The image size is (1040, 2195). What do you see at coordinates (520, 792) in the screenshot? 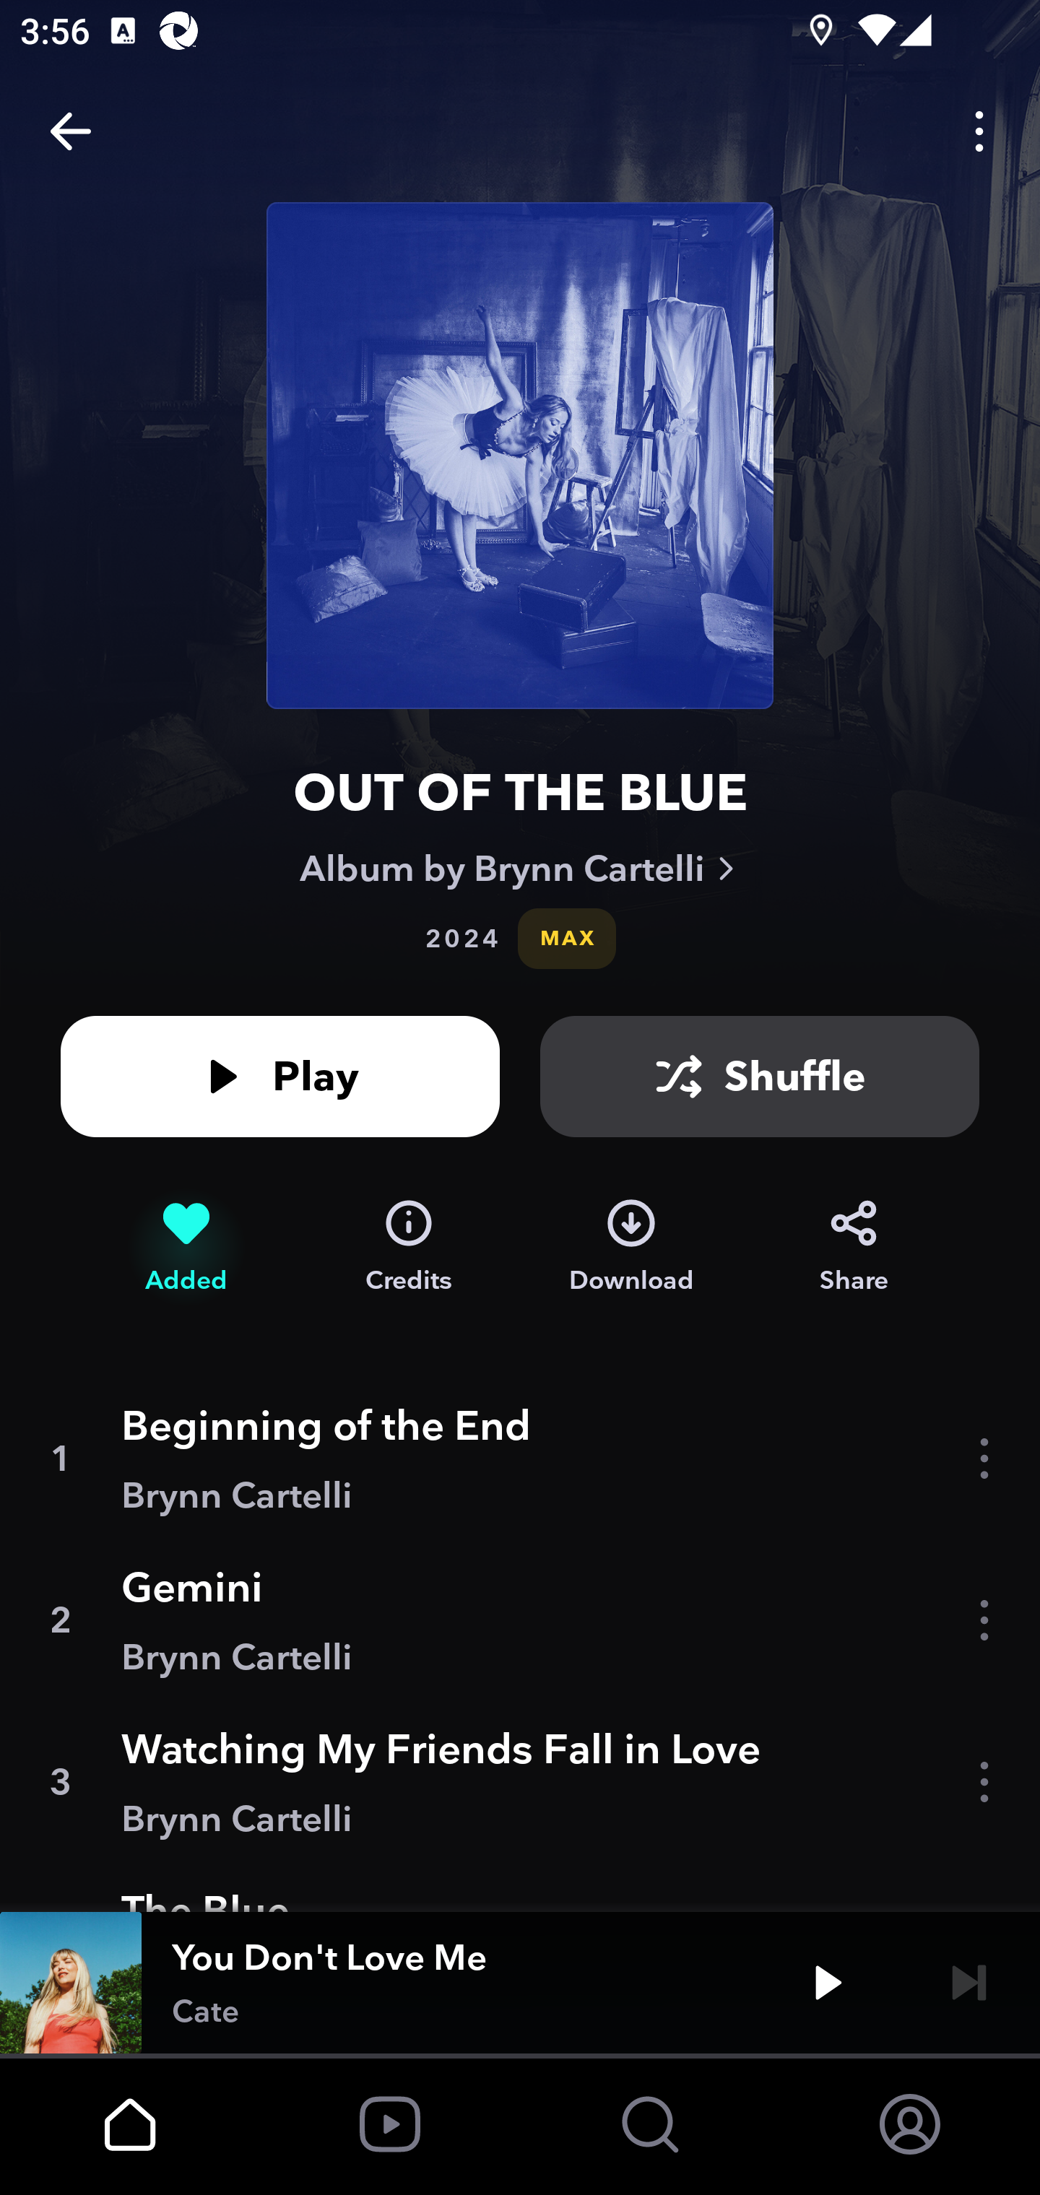
I see `OUT OF THE BLUE` at bounding box center [520, 792].